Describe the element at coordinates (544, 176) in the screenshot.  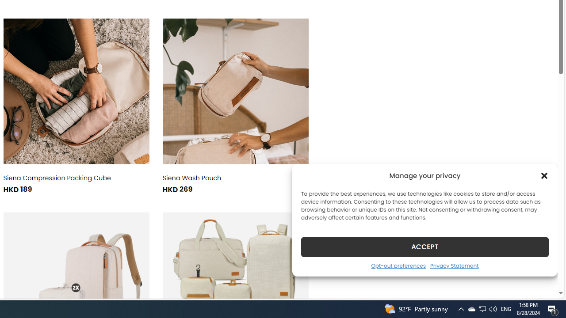
I see `Class: cmplz-close` at that location.